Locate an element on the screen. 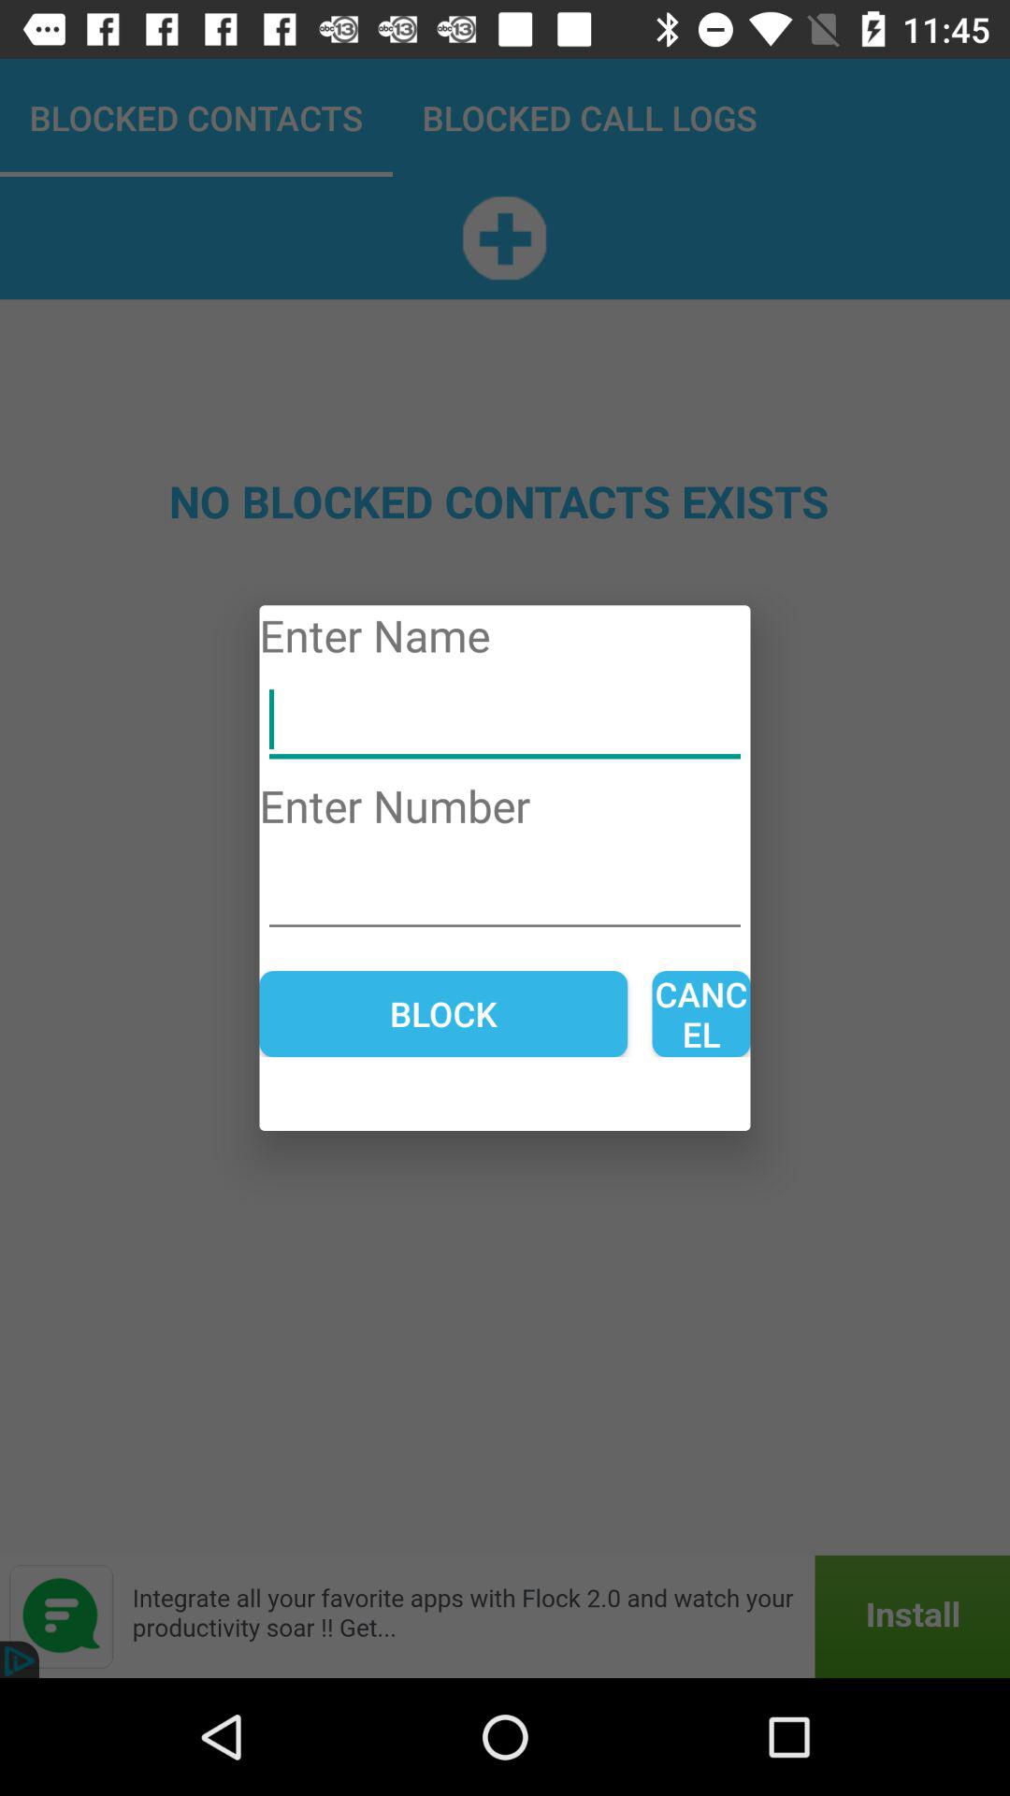 Image resolution: width=1010 pixels, height=1796 pixels. scroll until block is located at coordinates (443, 1014).